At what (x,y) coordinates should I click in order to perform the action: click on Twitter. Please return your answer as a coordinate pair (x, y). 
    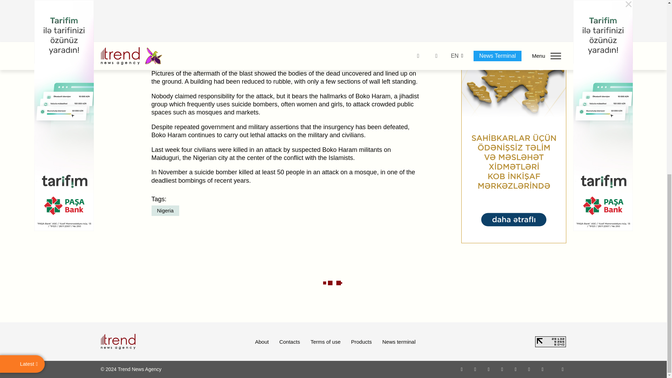
    Looking at the image, I should click on (489, 369).